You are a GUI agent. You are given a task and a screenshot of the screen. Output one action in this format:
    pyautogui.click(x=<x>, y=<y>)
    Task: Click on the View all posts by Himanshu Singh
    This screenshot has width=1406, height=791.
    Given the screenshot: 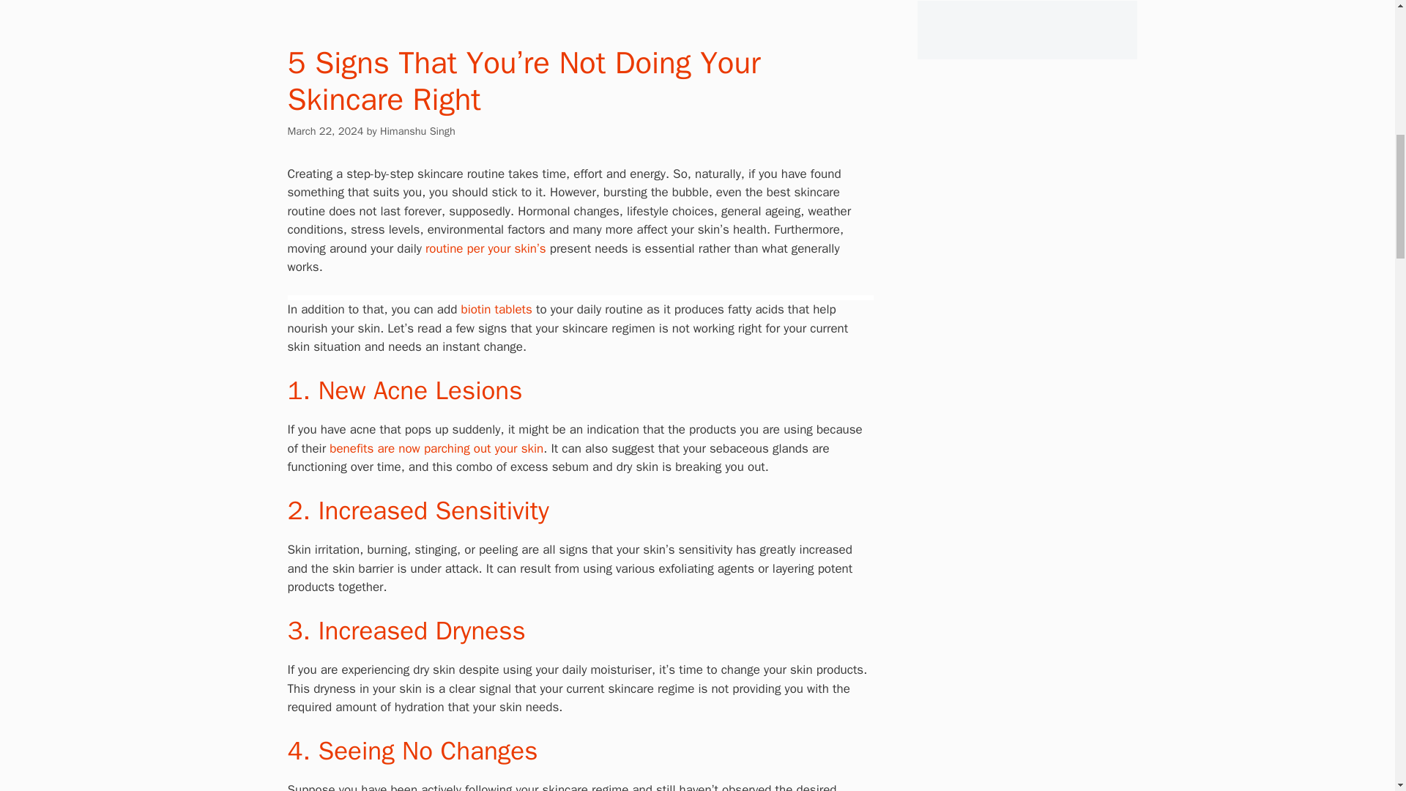 What is the action you would take?
    pyautogui.click(x=417, y=130)
    